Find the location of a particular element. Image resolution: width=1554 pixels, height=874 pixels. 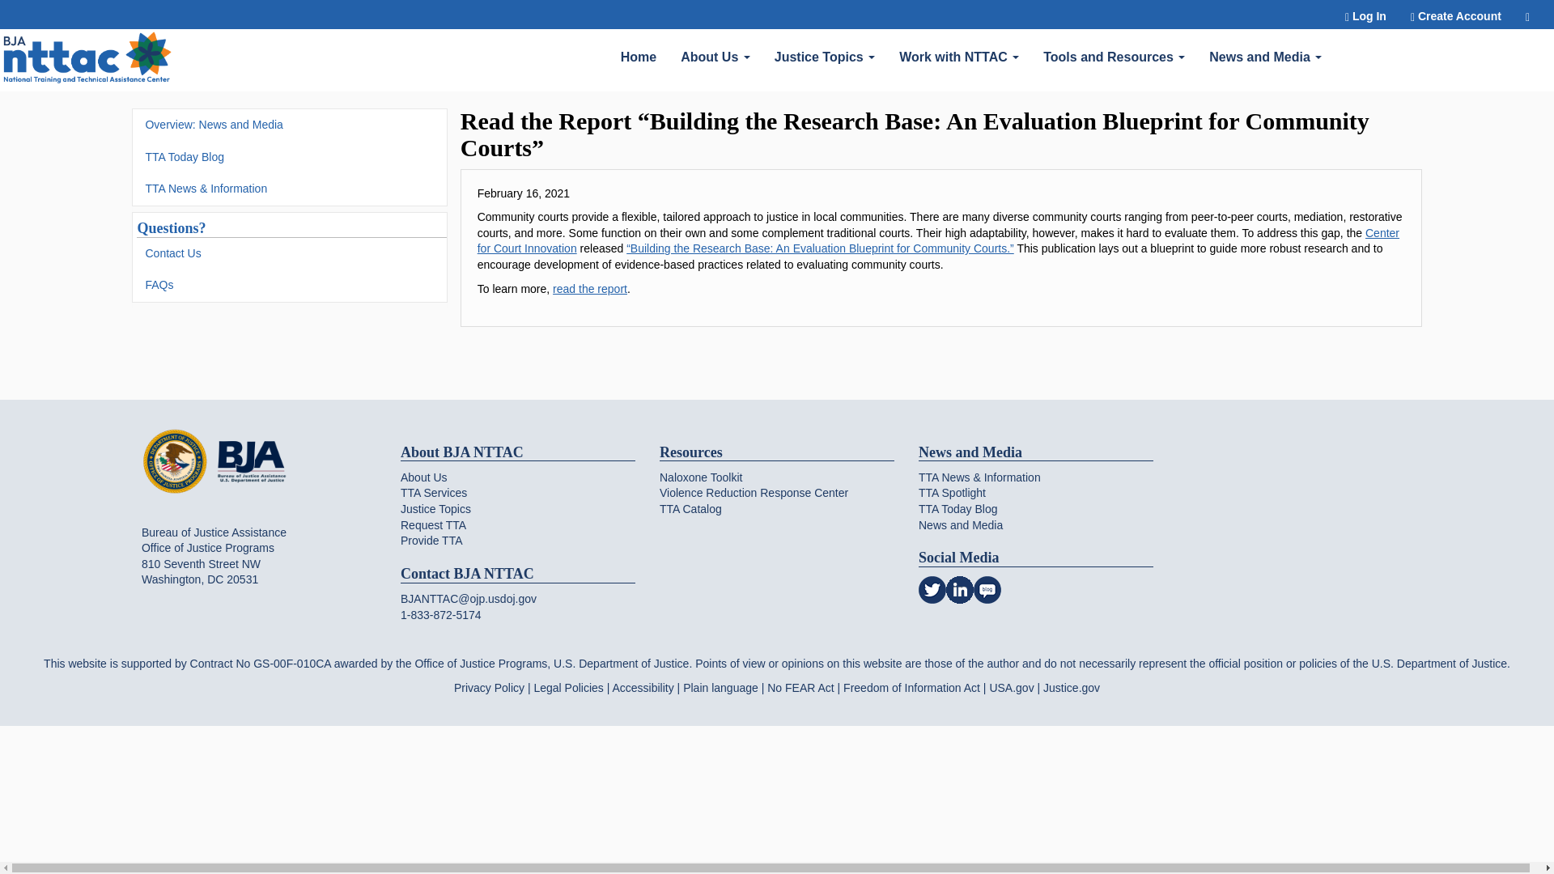

Tools and Resources is located at coordinates (1114, 56).